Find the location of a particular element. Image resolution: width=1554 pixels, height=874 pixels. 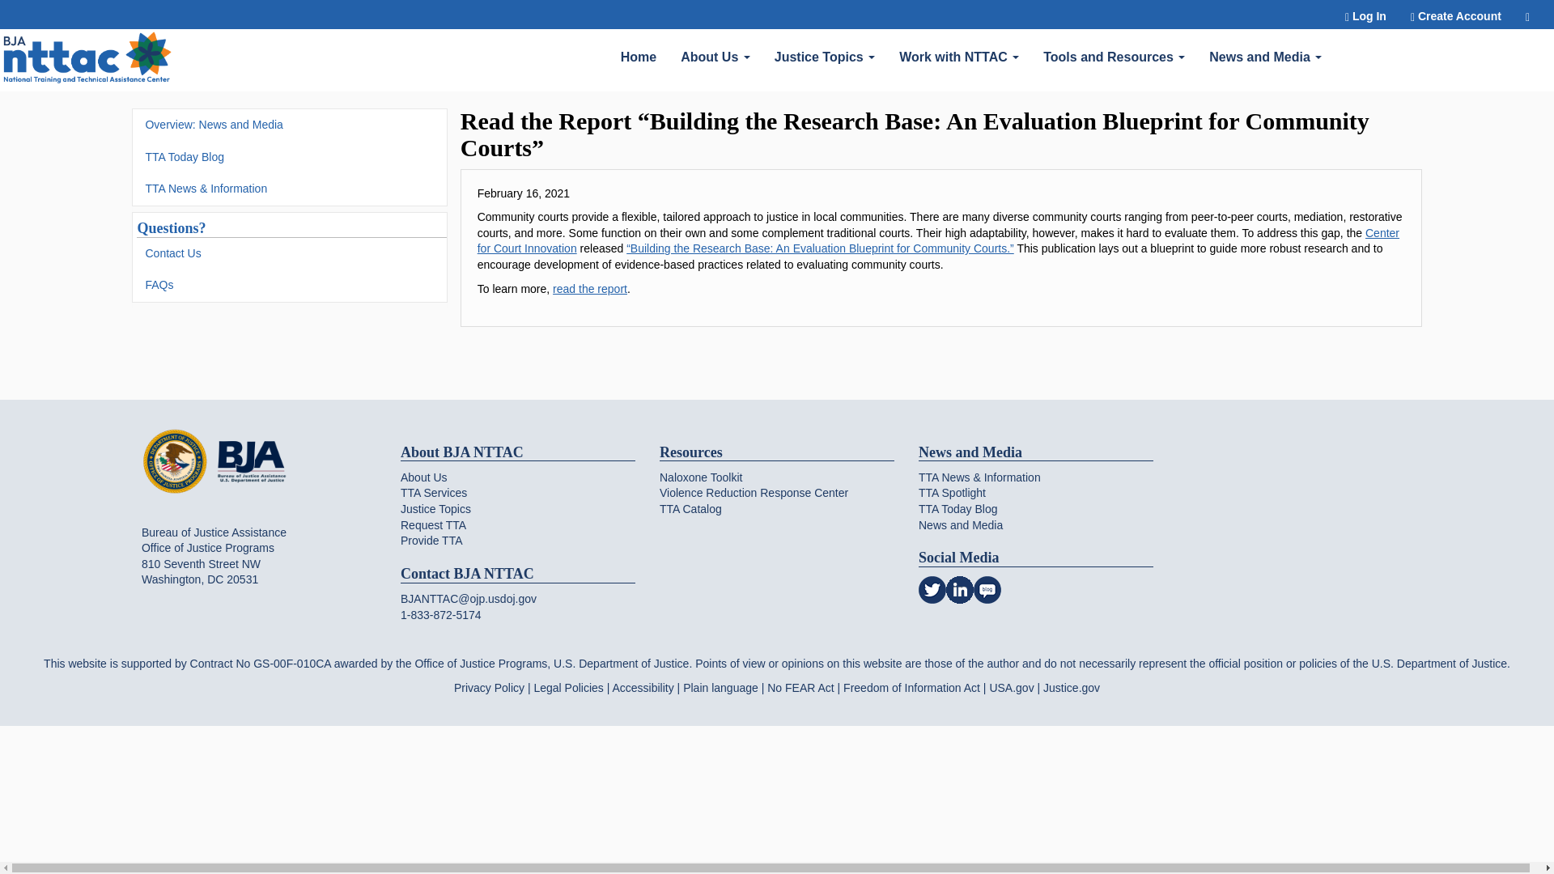

Tools and Resources is located at coordinates (1114, 56).